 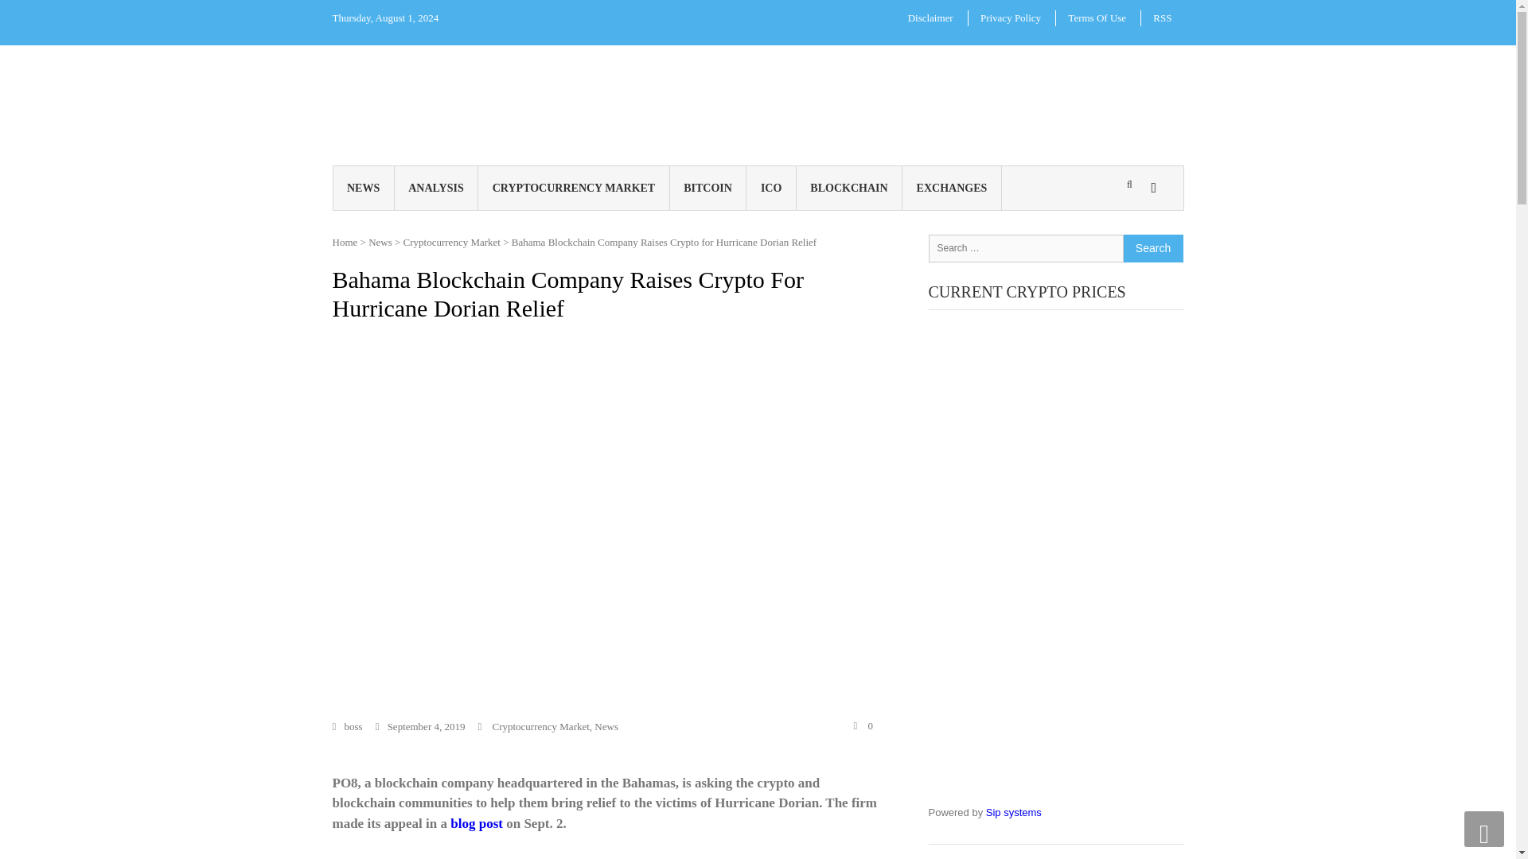 I want to click on Cryptocurrency Market, so click(x=540, y=727).